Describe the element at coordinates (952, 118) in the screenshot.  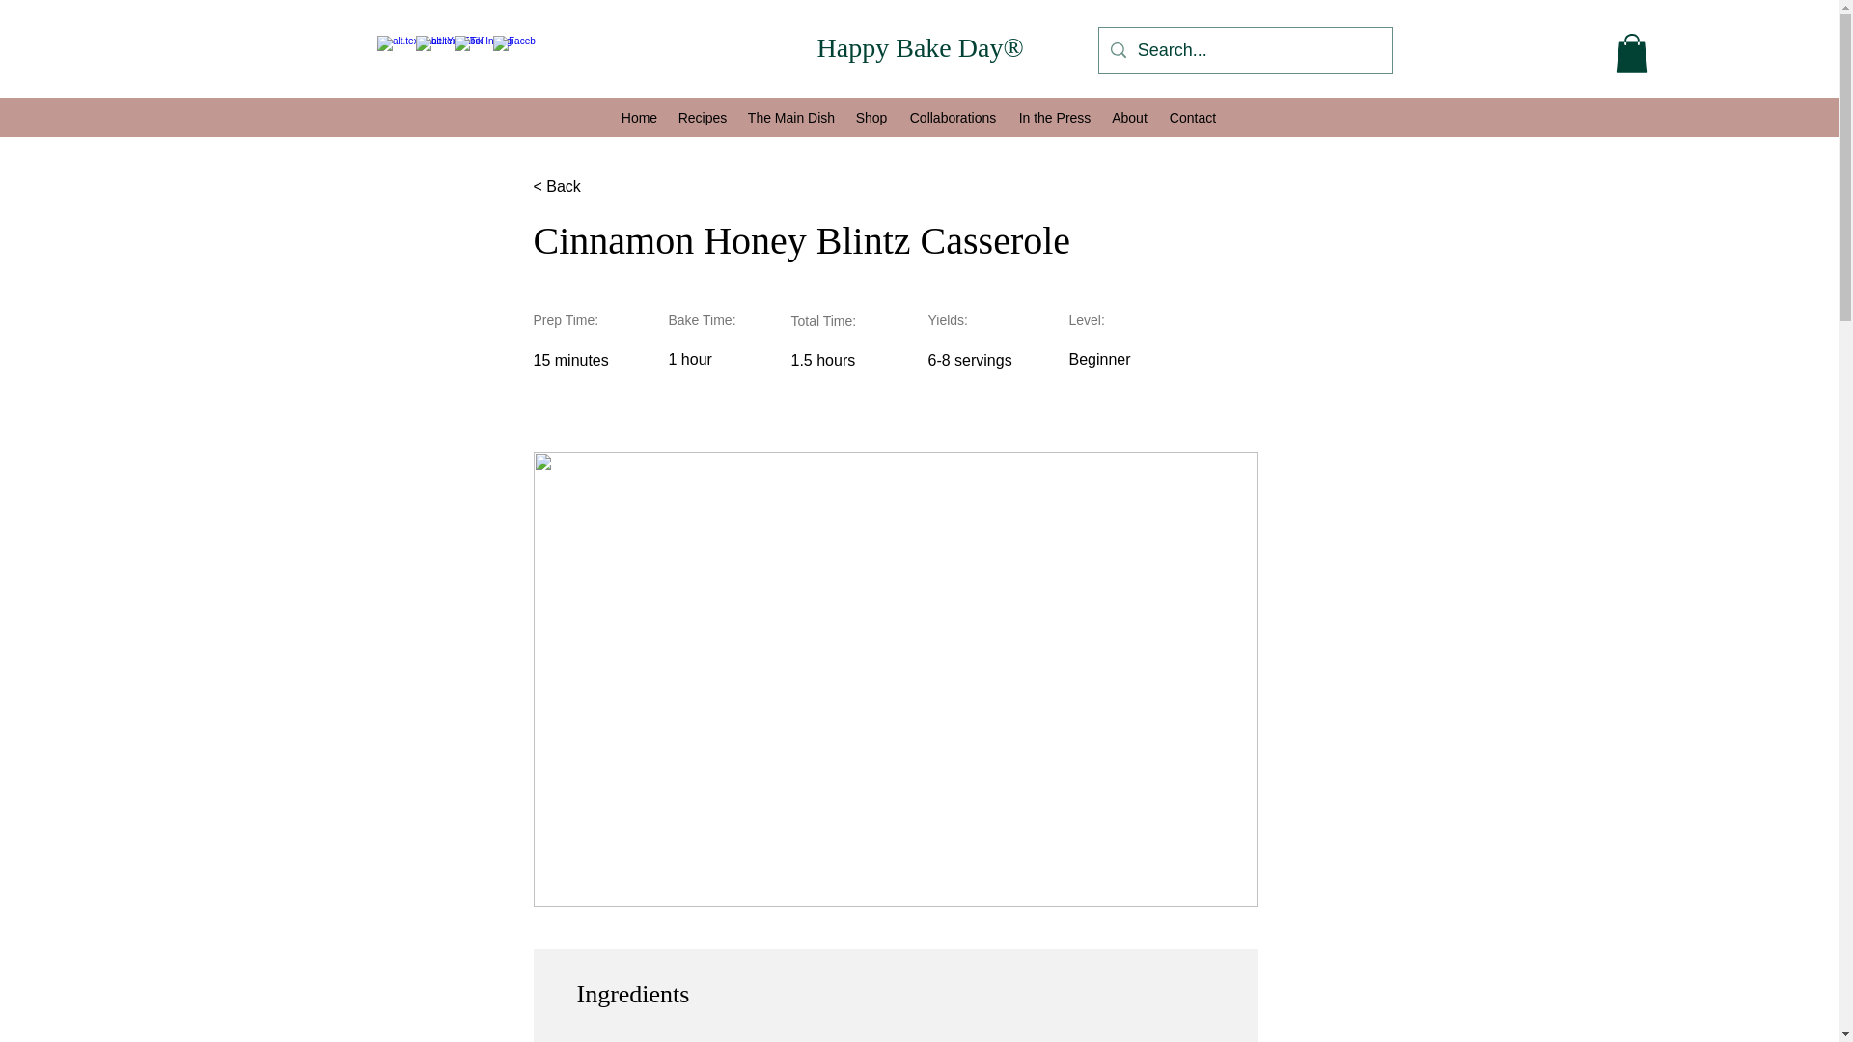
I see `Collaborations` at that location.